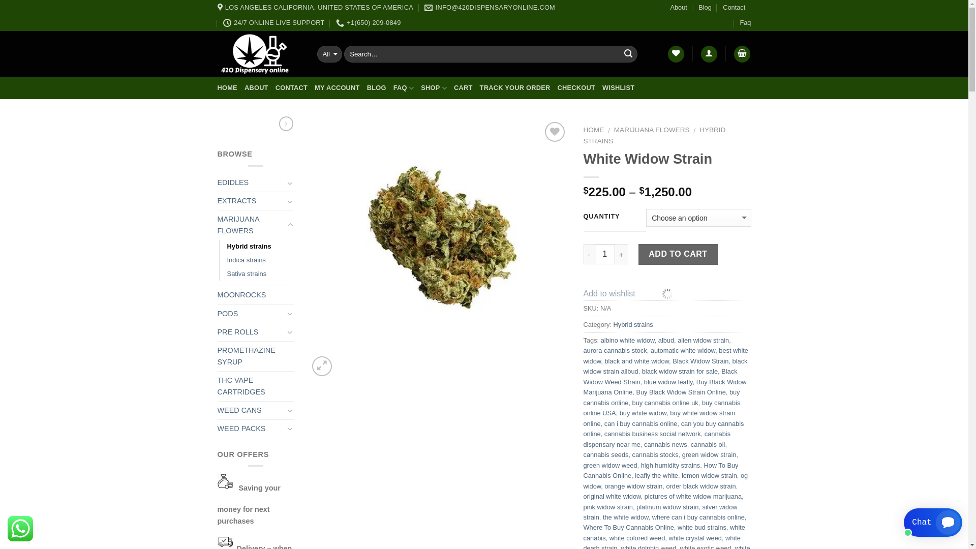 This screenshot has height=549, width=976. What do you see at coordinates (637, 538) in the screenshot?
I see `white colored weed` at bounding box center [637, 538].